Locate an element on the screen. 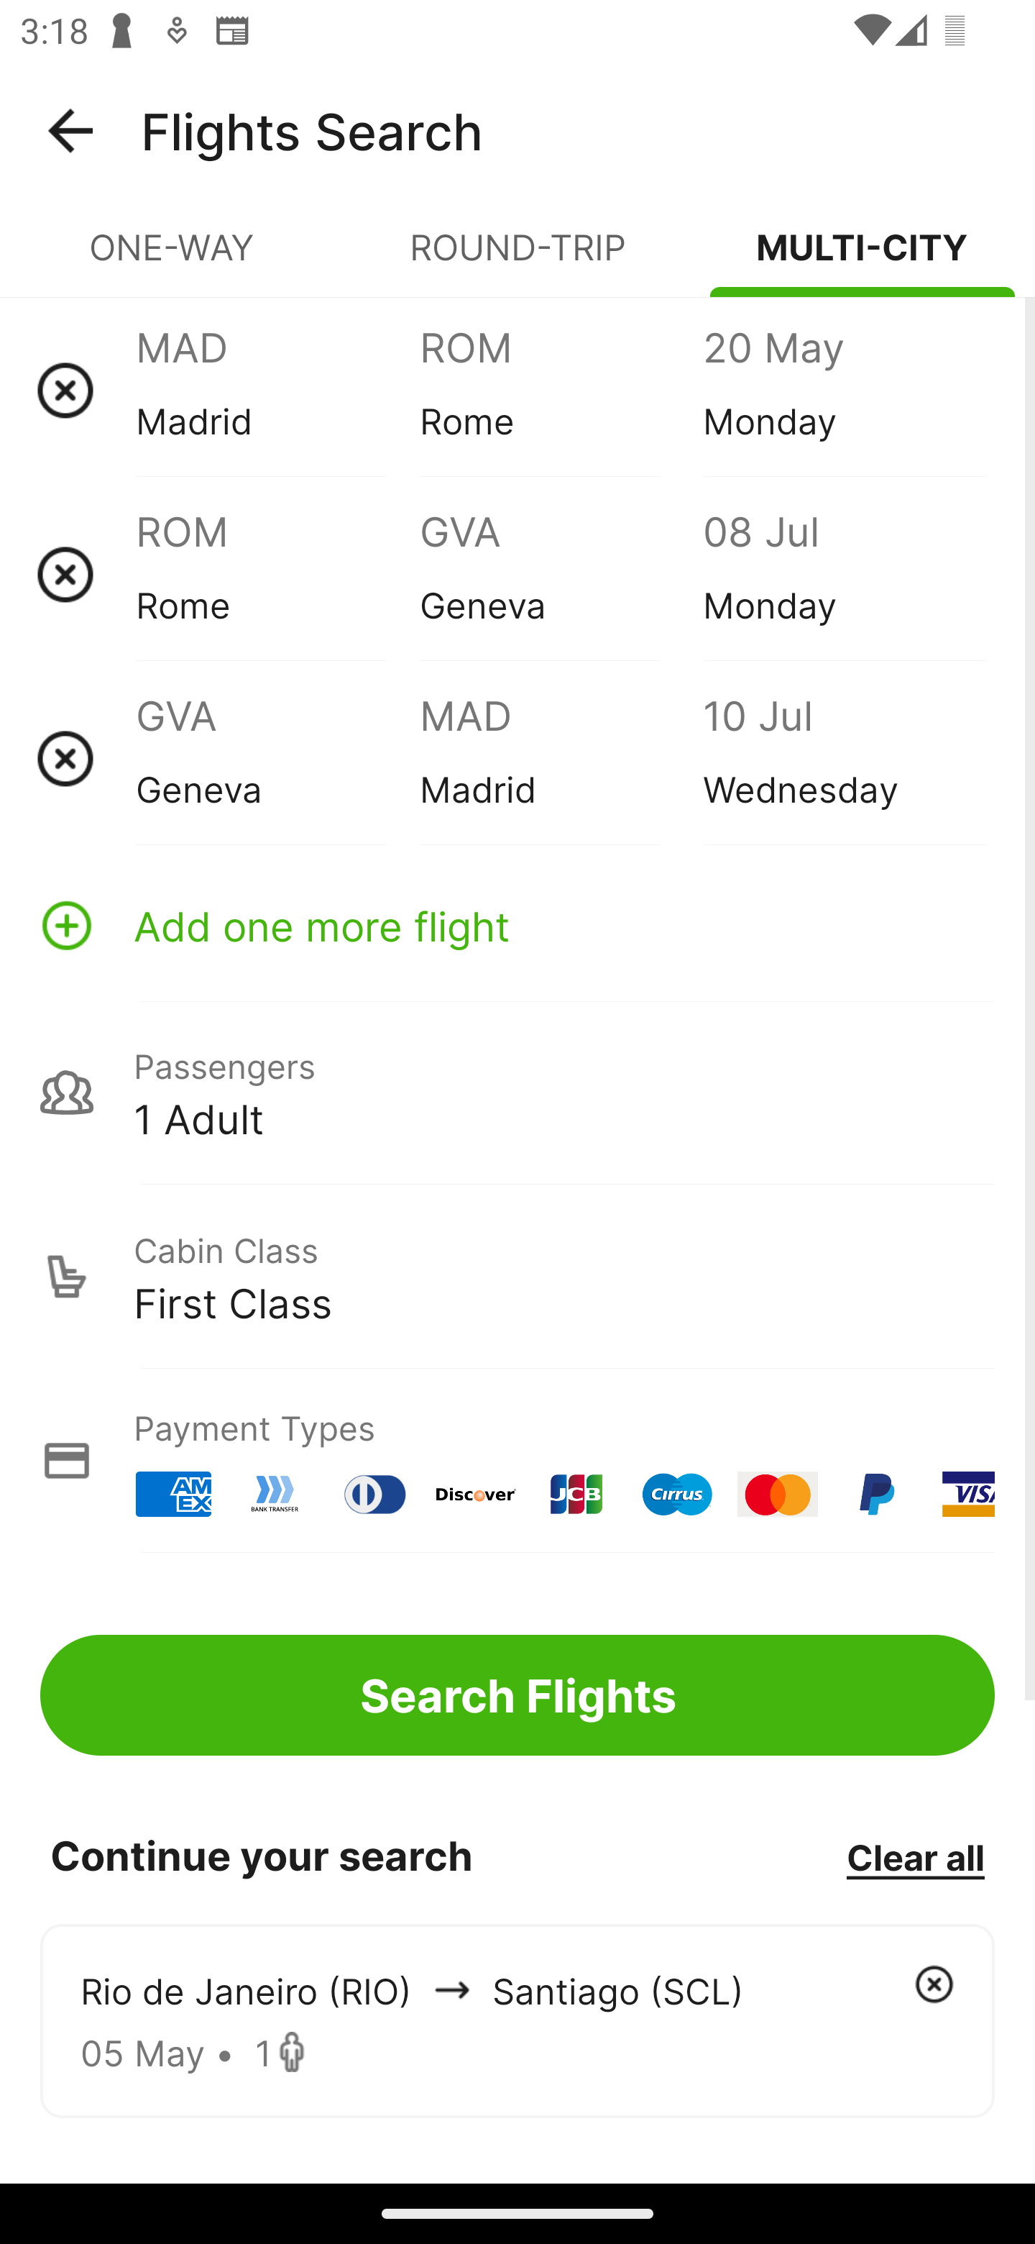  20 May Monday is located at coordinates (844, 390).